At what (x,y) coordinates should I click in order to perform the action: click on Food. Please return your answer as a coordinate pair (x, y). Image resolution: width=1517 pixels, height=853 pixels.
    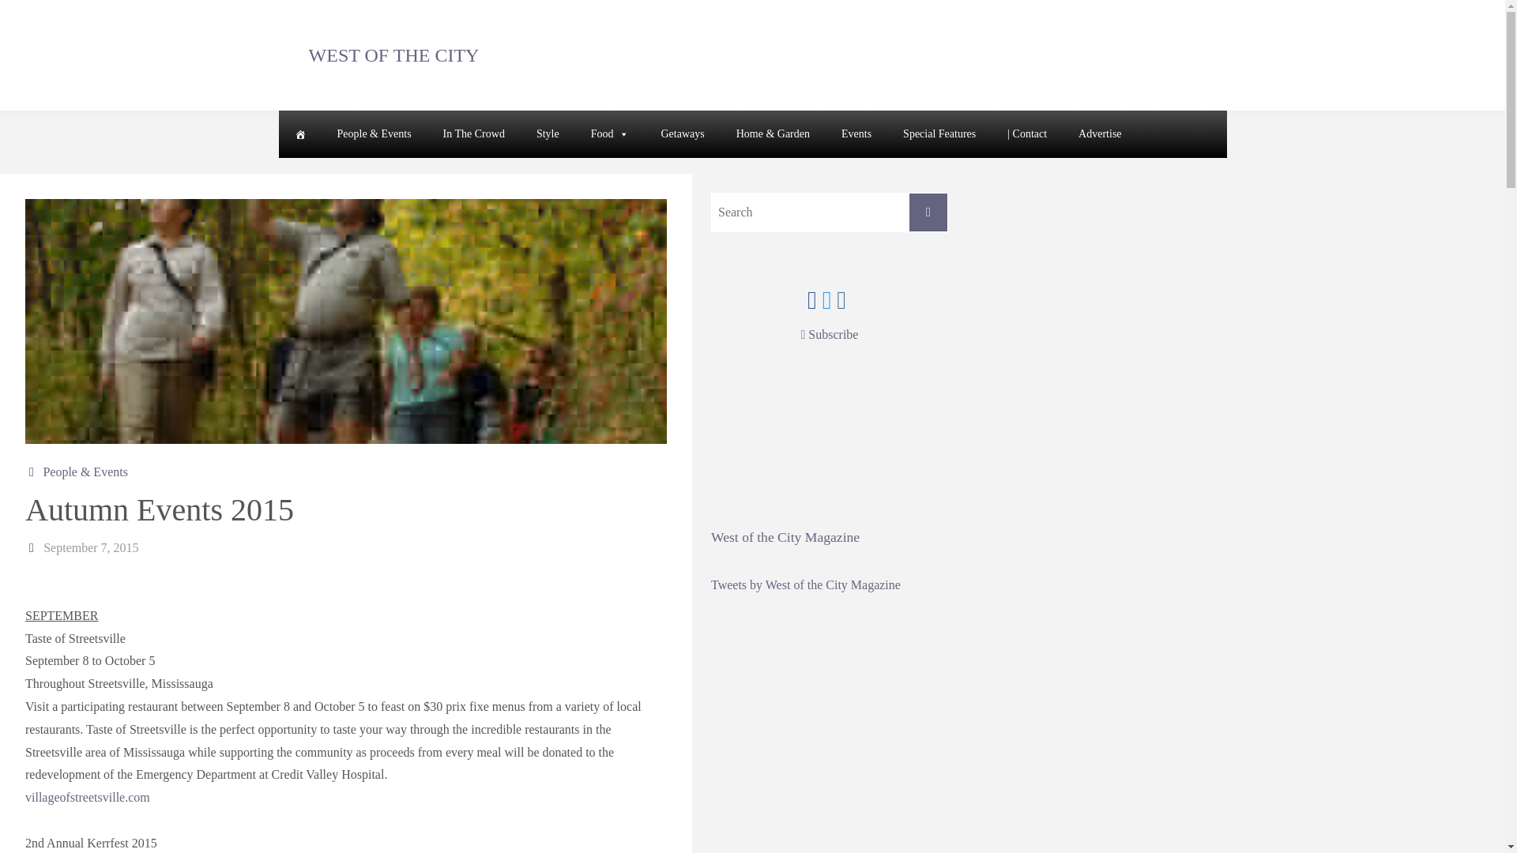
    Looking at the image, I should click on (610, 134).